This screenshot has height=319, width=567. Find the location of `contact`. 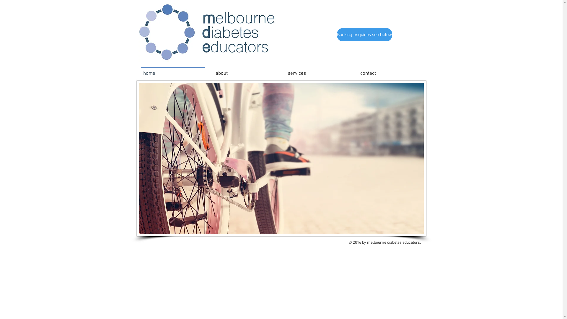

contact is located at coordinates (390, 71).